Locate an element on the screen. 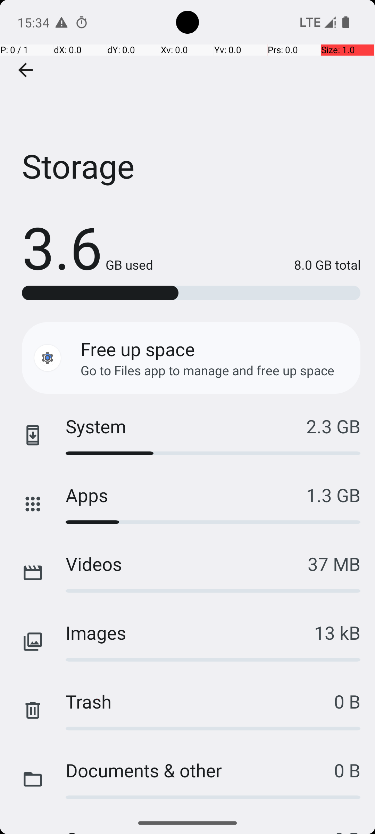  Documents & other is located at coordinates (200, 770).